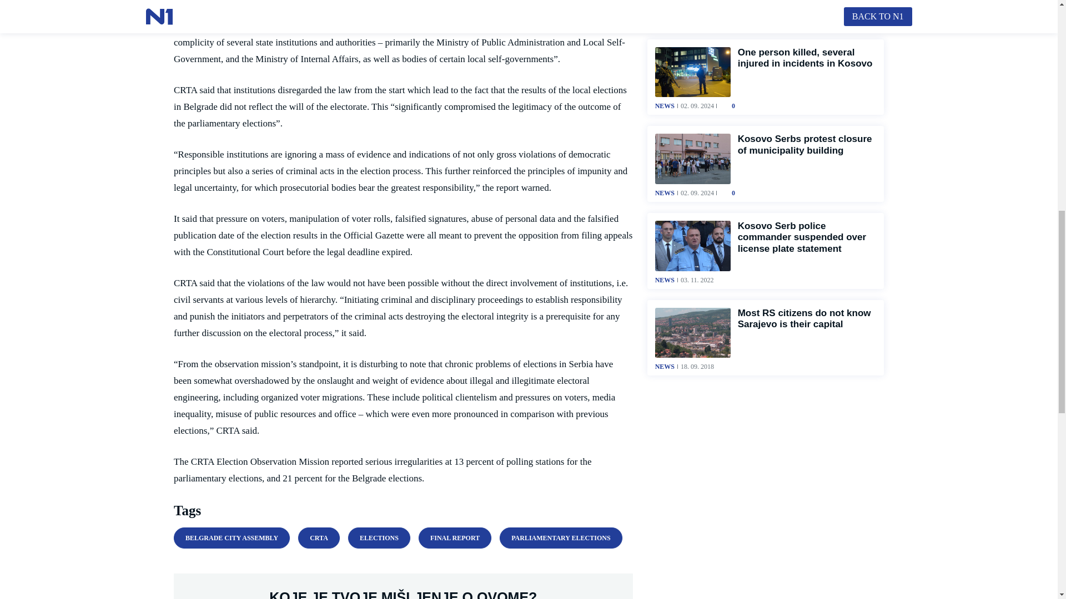 This screenshot has width=1066, height=599. I want to click on ELECTIONS, so click(379, 538).